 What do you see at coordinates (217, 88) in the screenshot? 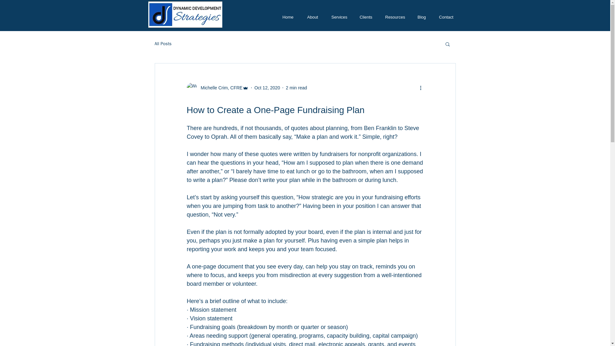
I see `Michelle Crim, CFRE` at bounding box center [217, 88].